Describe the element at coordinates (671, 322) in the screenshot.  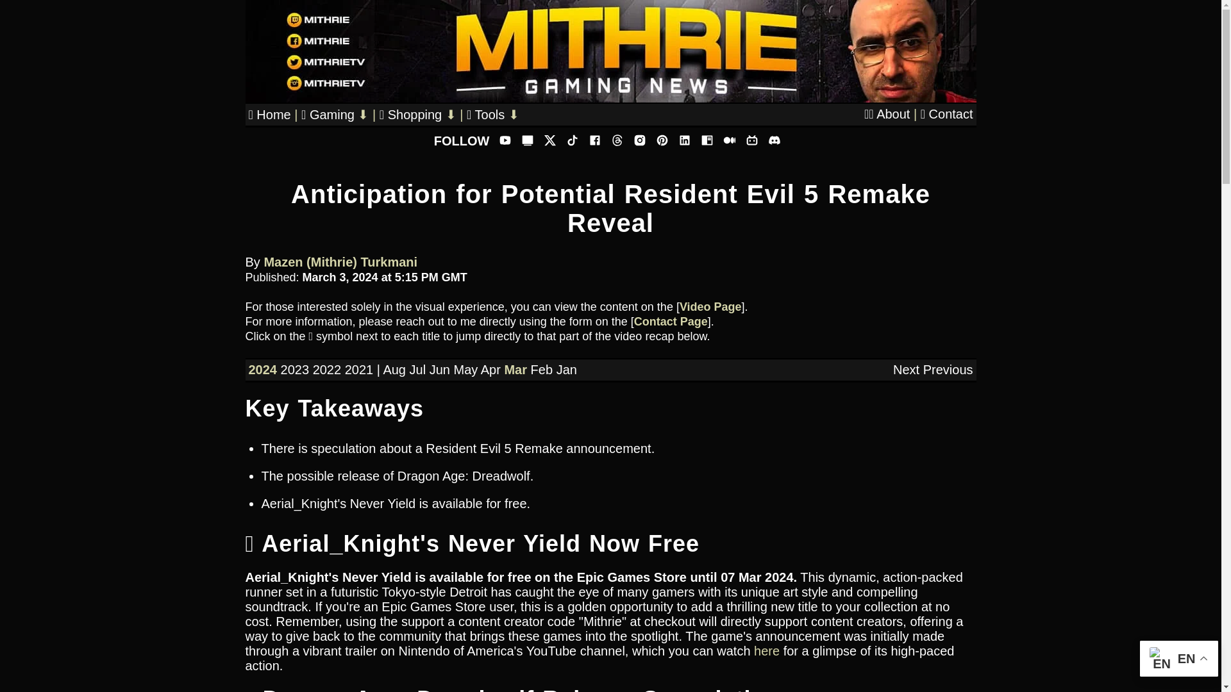
I see `Contact Page` at that location.